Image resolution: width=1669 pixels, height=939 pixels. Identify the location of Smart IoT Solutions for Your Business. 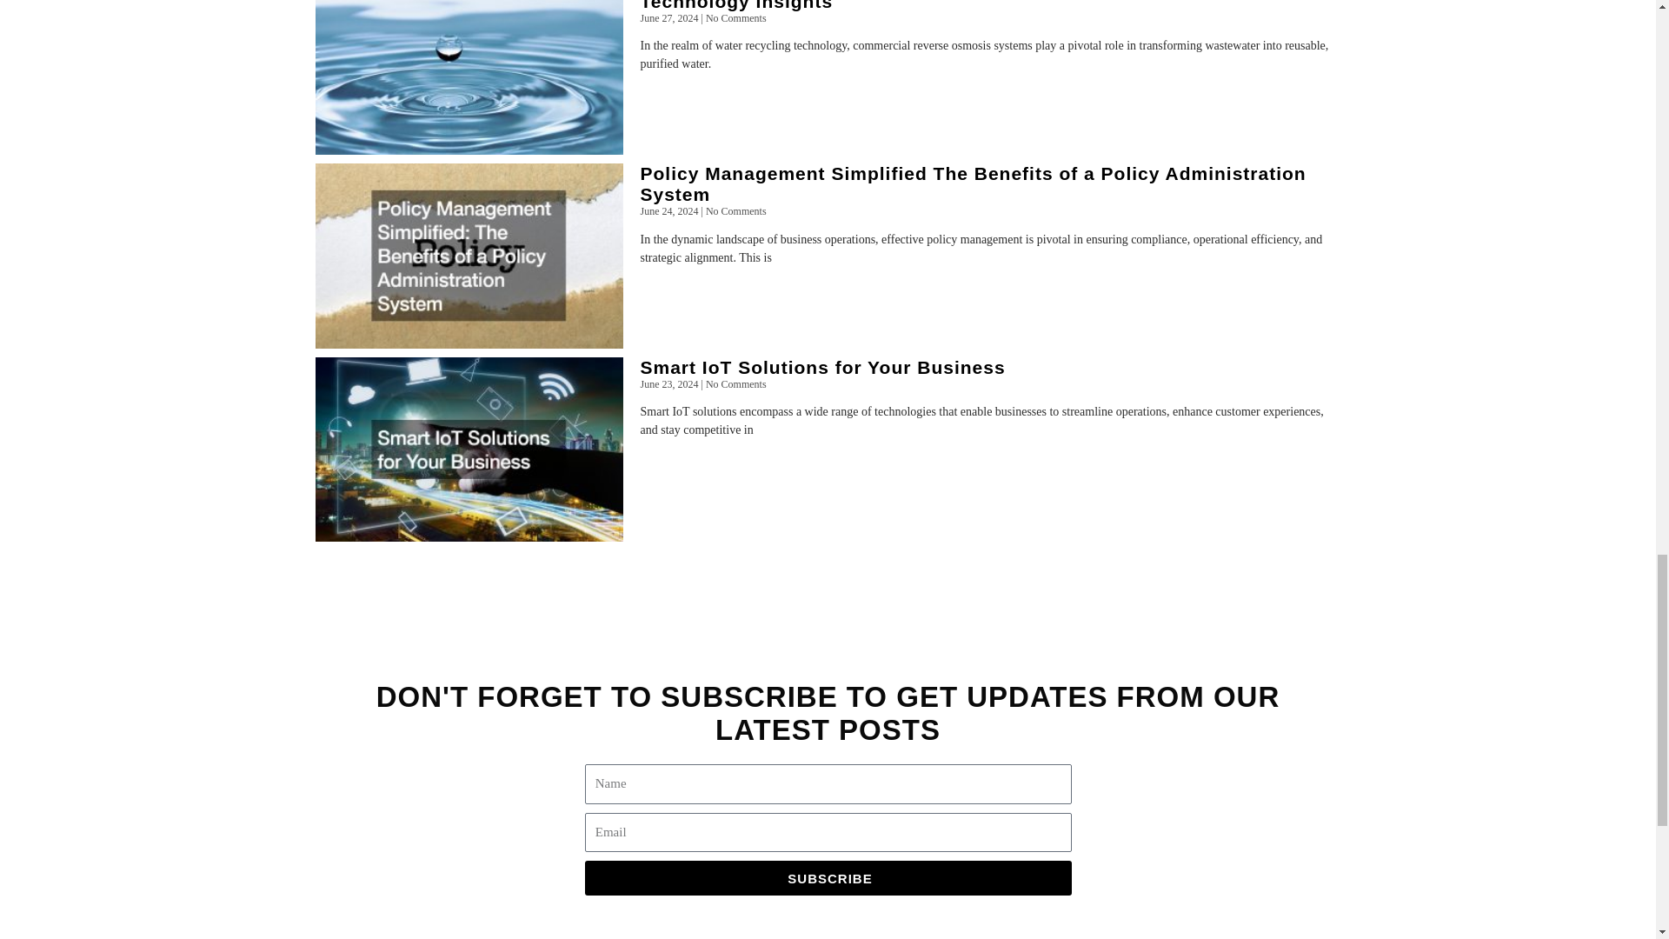
(821, 367).